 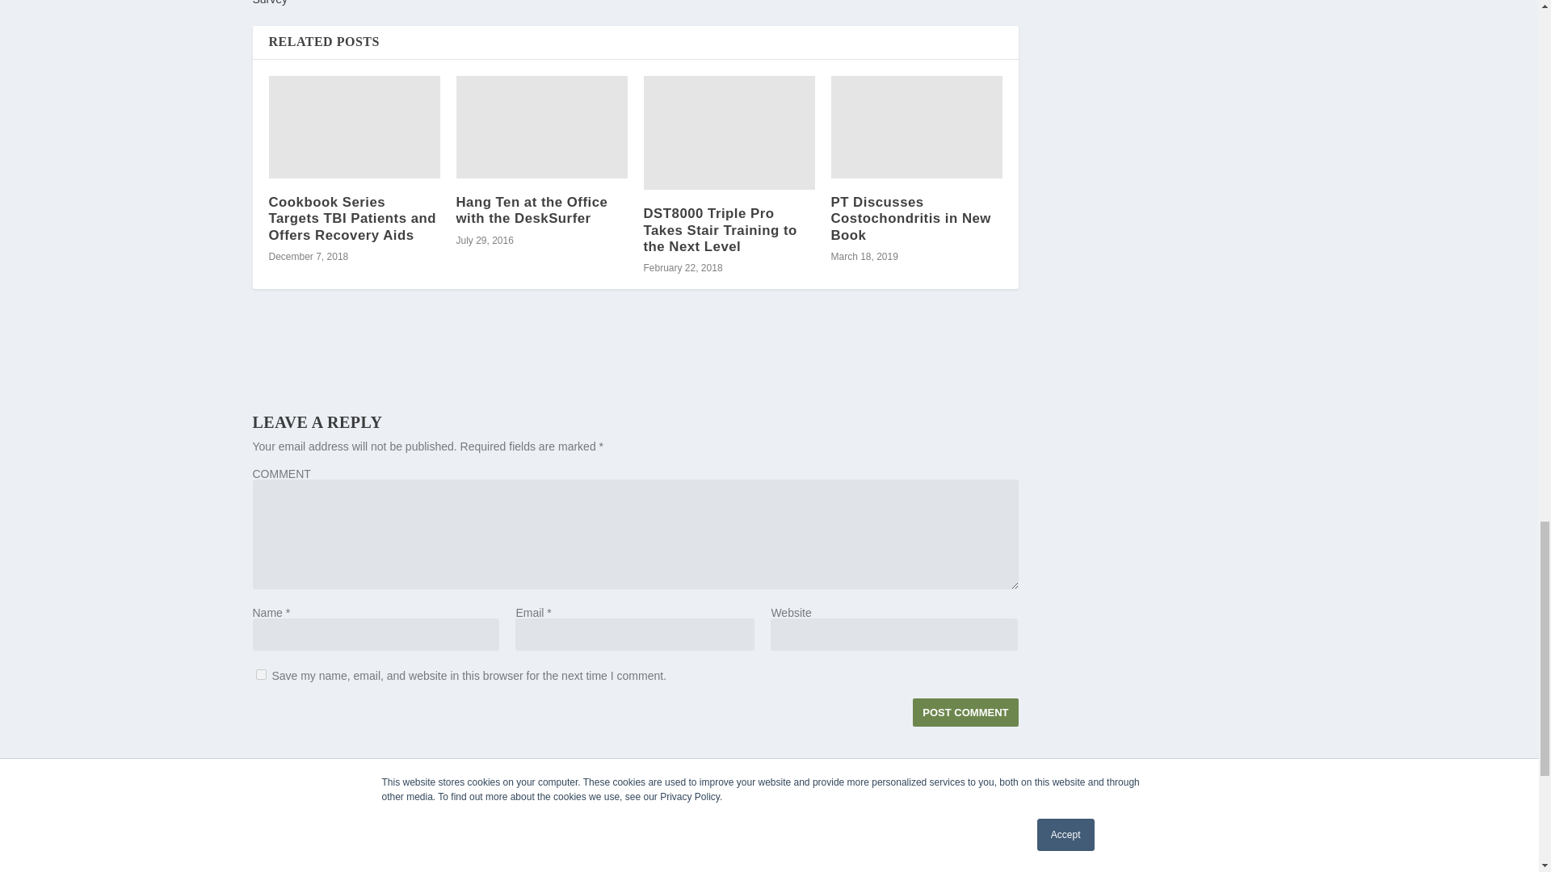 What do you see at coordinates (541, 127) in the screenshot?
I see `Hang Ten at the Office with the DeskSurfer` at bounding box center [541, 127].